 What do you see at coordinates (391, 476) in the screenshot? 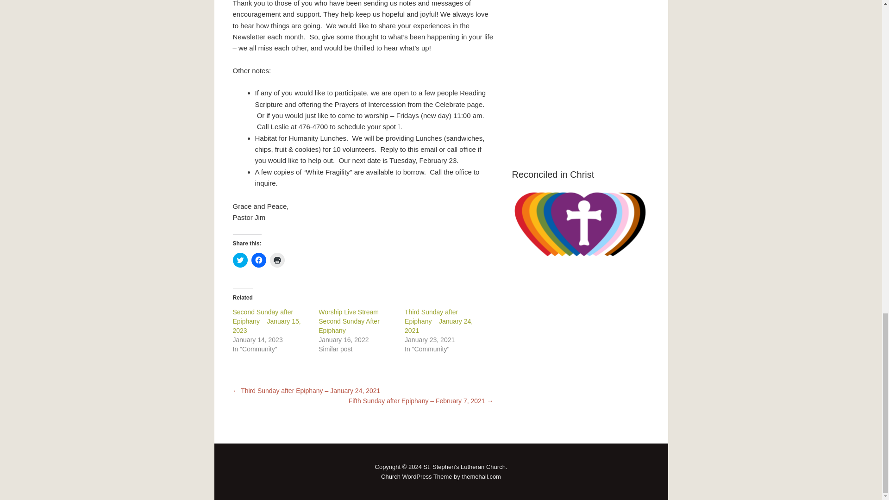
I see `Church WordPress Theme` at bounding box center [391, 476].